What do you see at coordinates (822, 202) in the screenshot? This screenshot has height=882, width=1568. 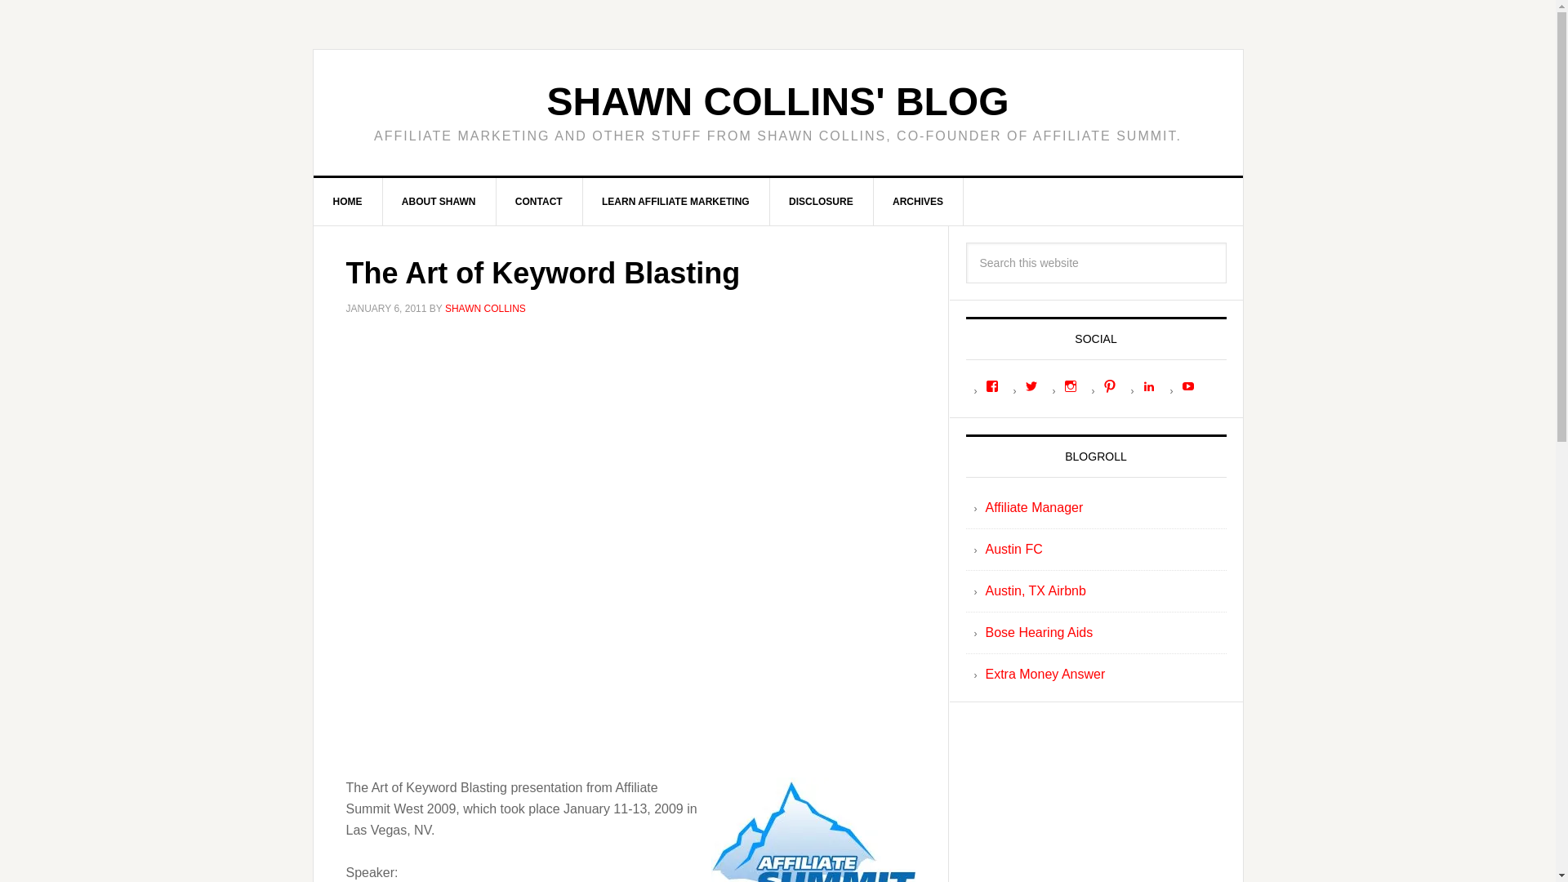 I see `DISCLOSURE` at bounding box center [822, 202].